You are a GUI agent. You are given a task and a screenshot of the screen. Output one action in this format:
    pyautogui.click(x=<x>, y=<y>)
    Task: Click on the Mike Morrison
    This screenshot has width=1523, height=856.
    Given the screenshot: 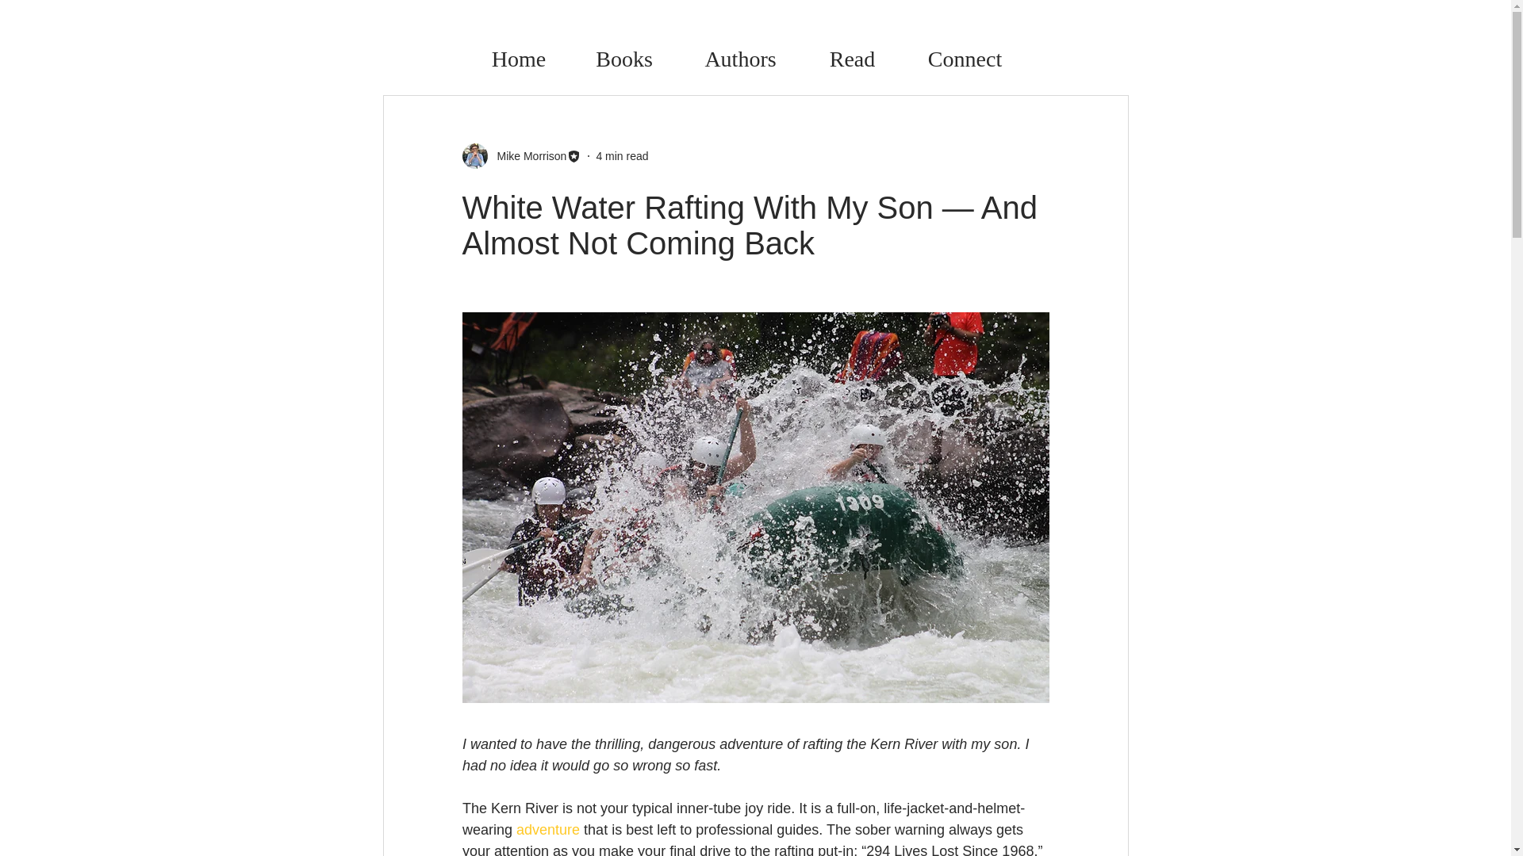 What is the action you would take?
    pyautogui.click(x=527, y=155)
    